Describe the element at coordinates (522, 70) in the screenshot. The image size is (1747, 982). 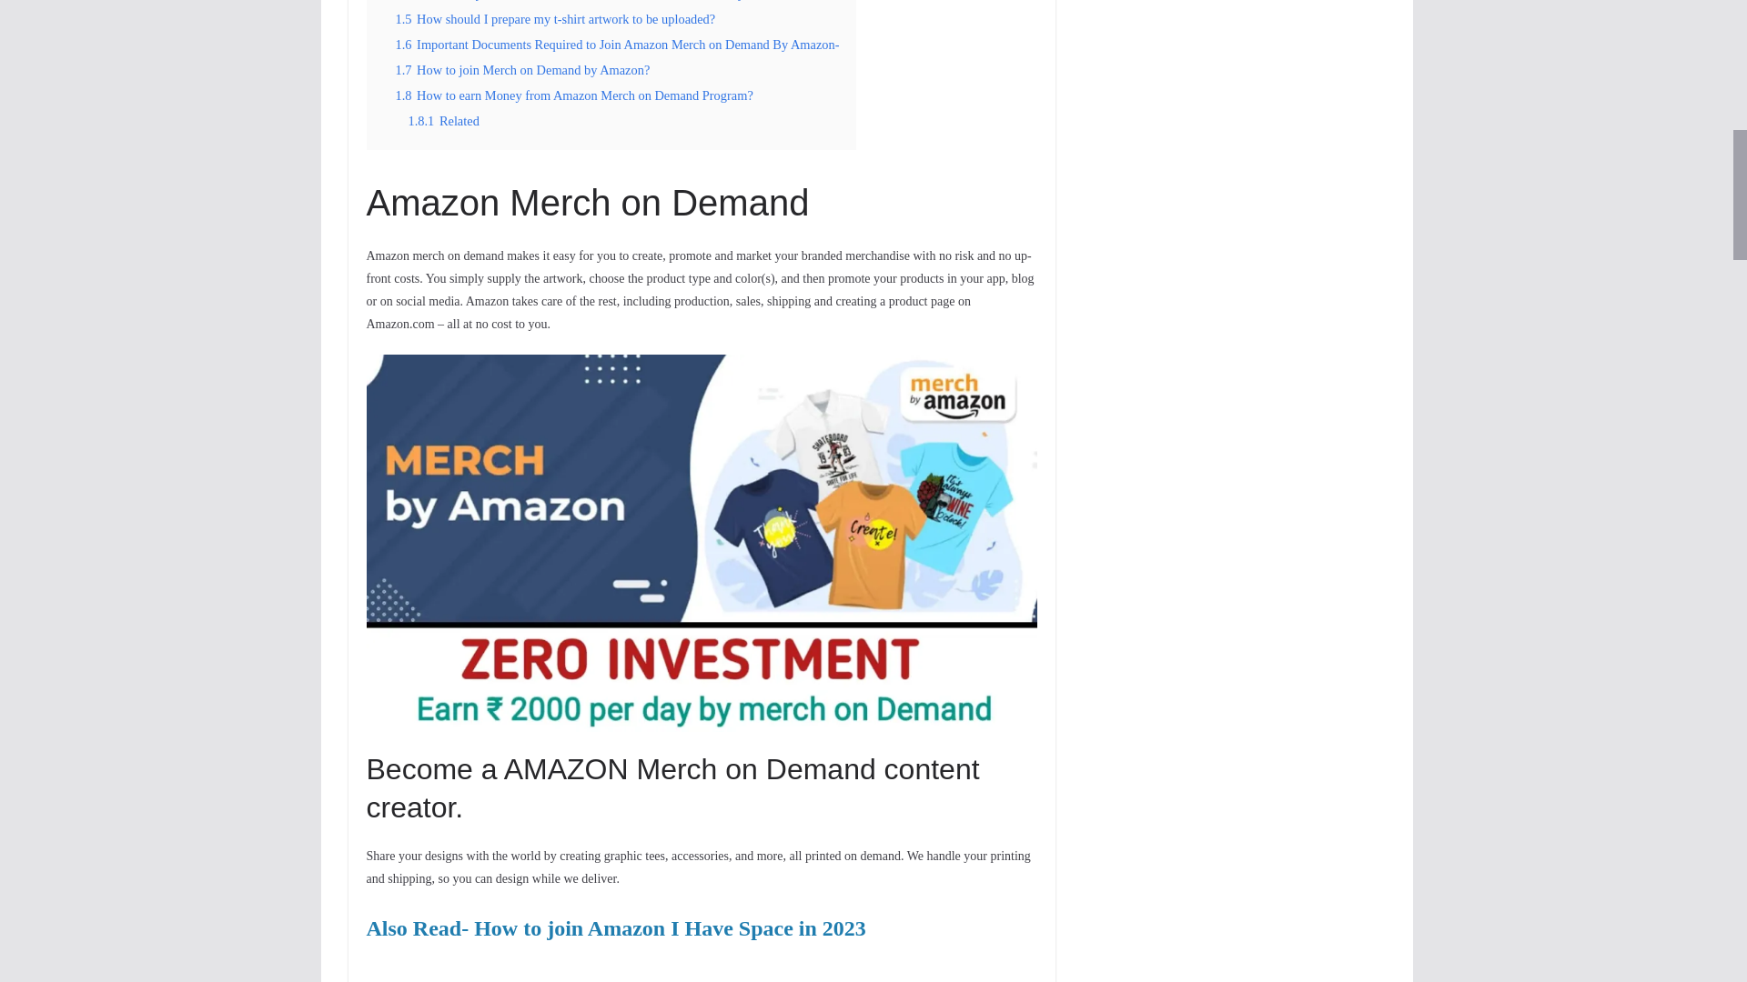
I see `1.7 How to join Merch on Demand by Amazon?` at that location.